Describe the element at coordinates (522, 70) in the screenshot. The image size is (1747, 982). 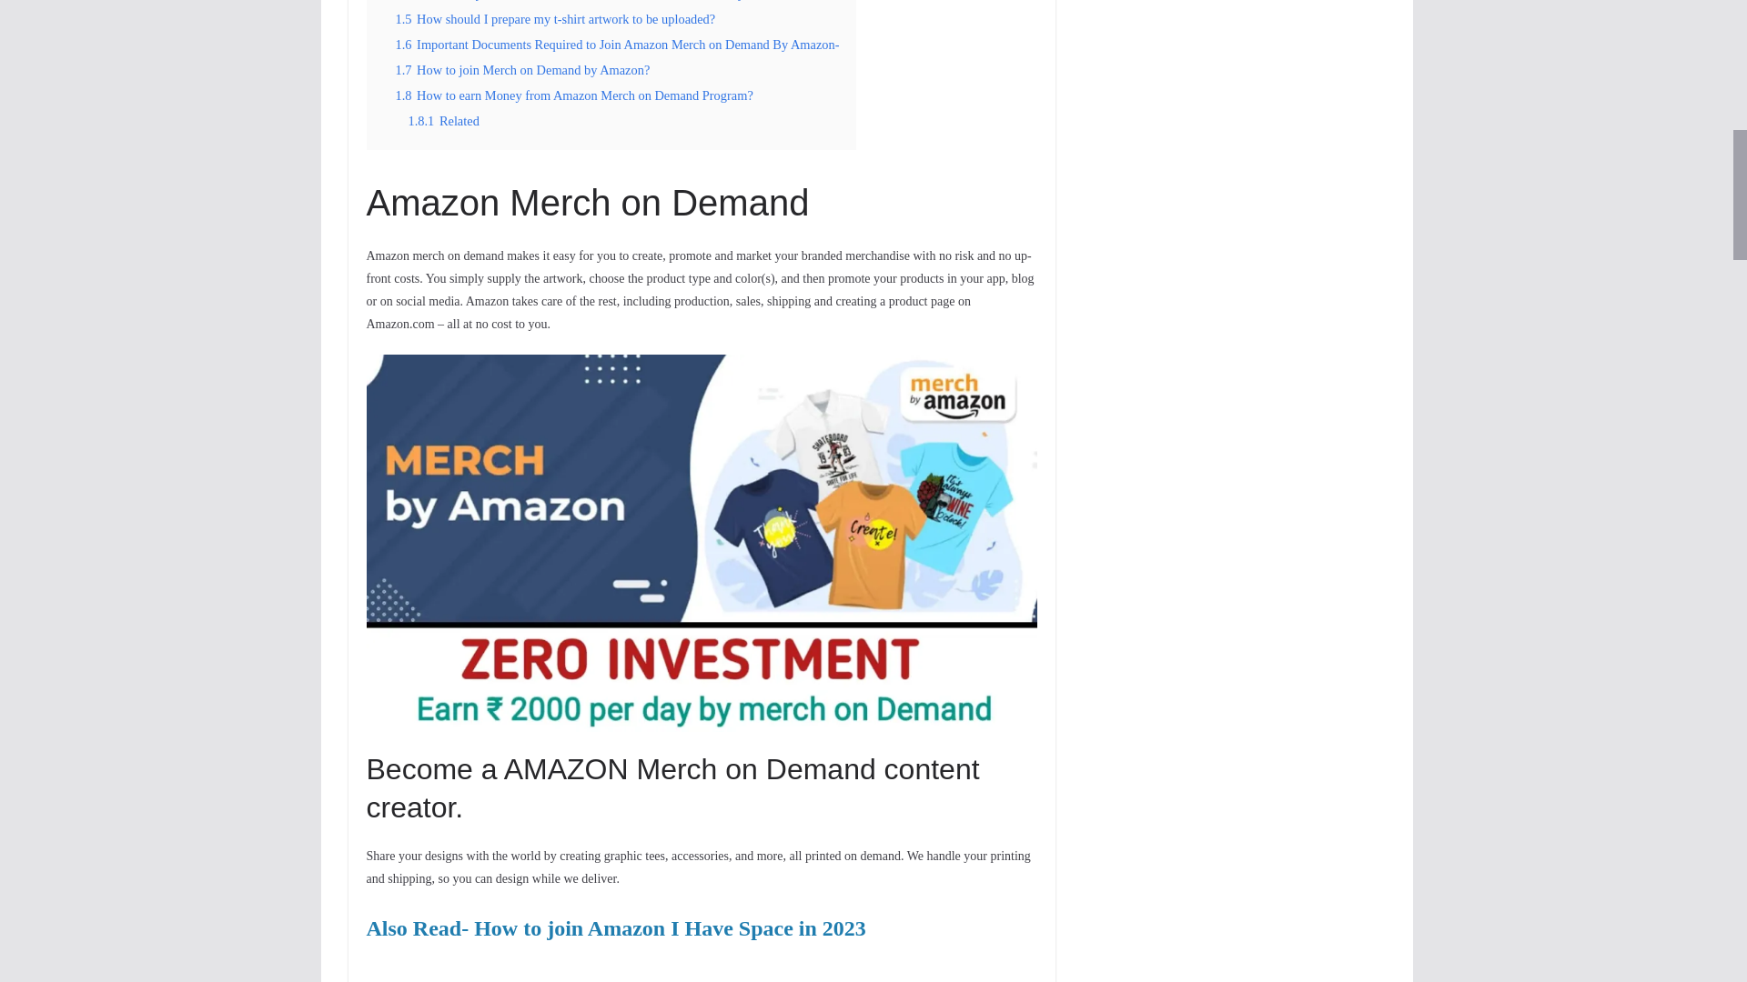
I see `1.7 How to join Merch on Demand by Amazon?` at that location.